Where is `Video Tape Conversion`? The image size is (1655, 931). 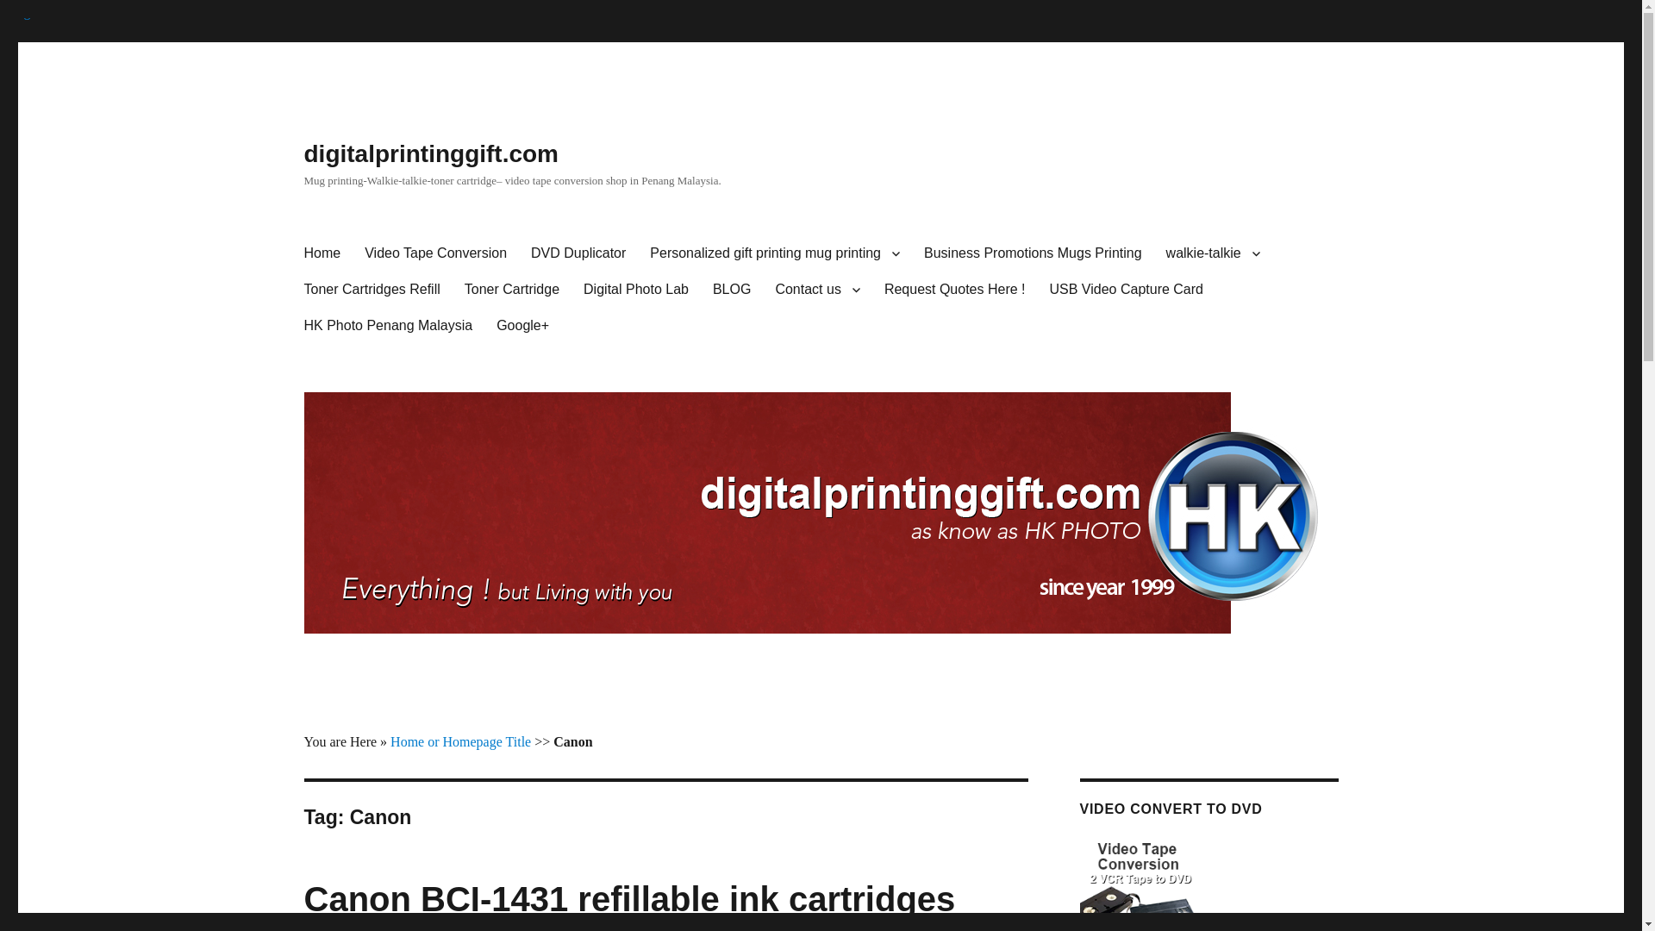
Video Tape Conversion is located at coordinates (435, 253).